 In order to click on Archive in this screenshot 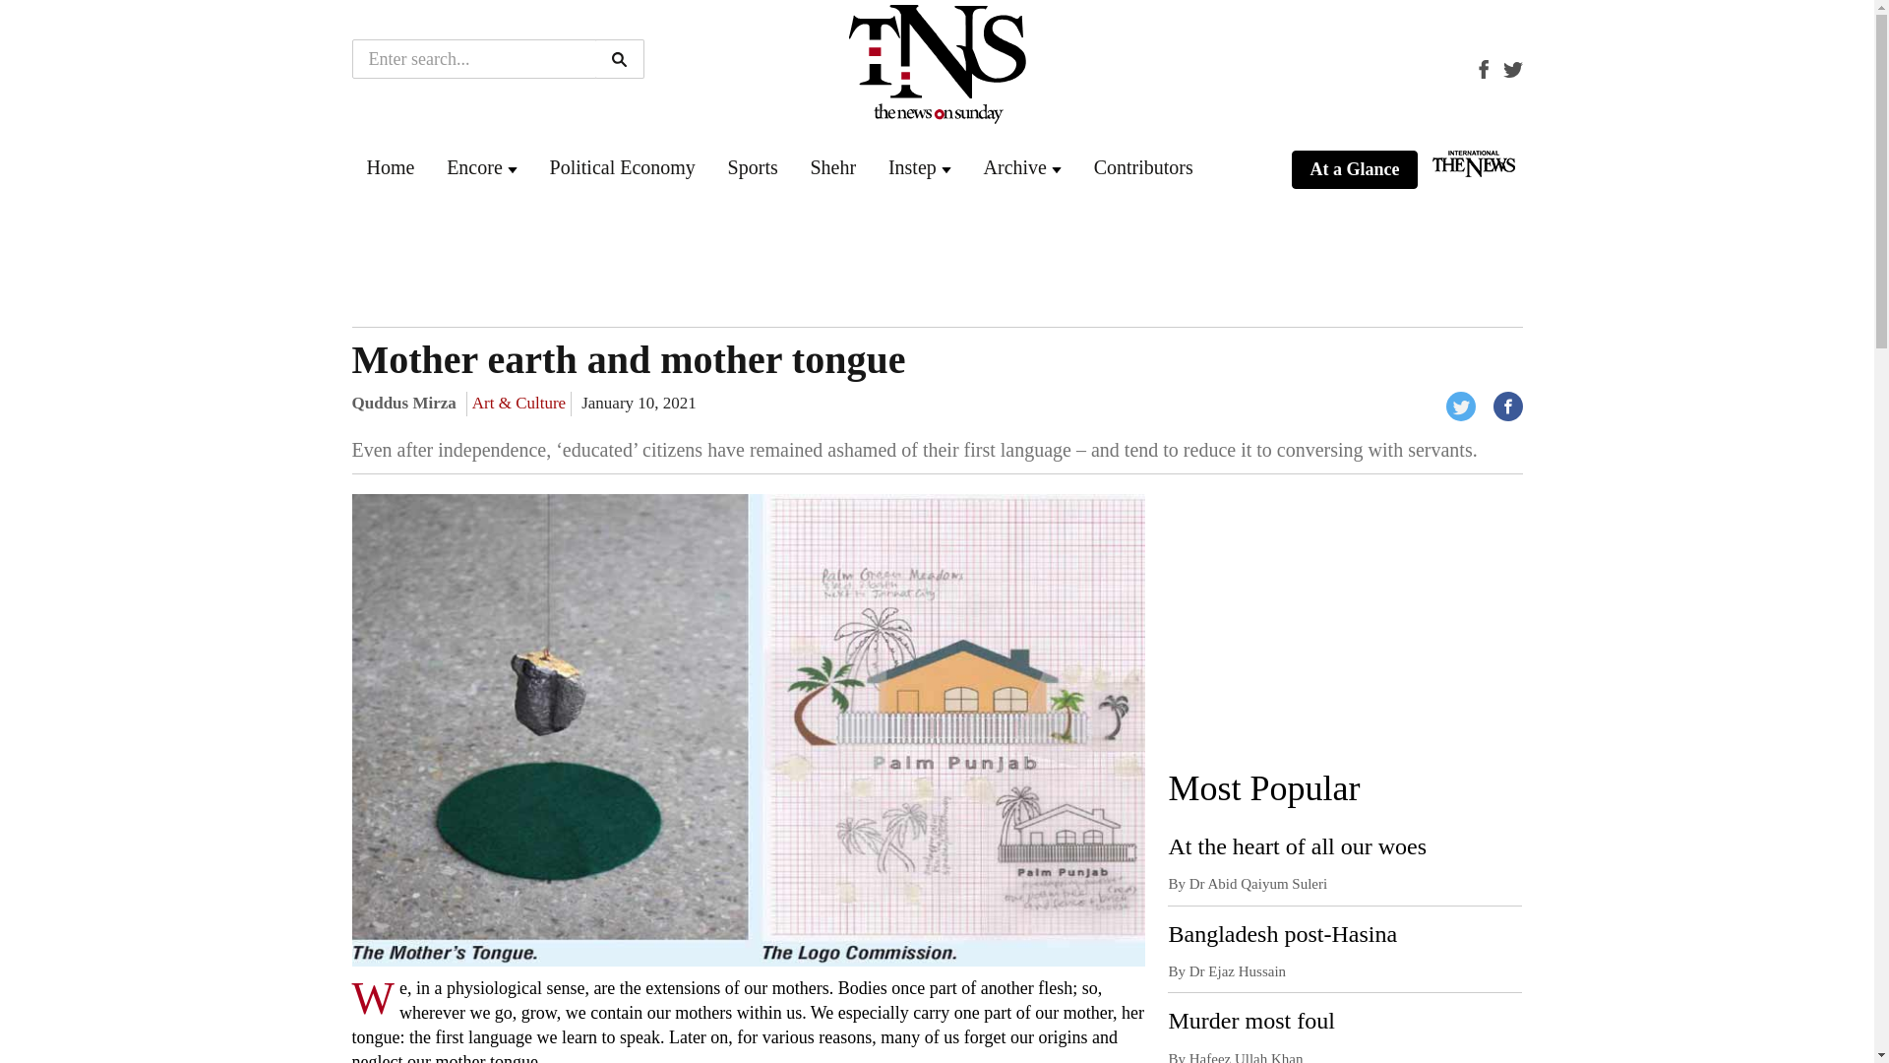, I will do `click(1015, 167)`.